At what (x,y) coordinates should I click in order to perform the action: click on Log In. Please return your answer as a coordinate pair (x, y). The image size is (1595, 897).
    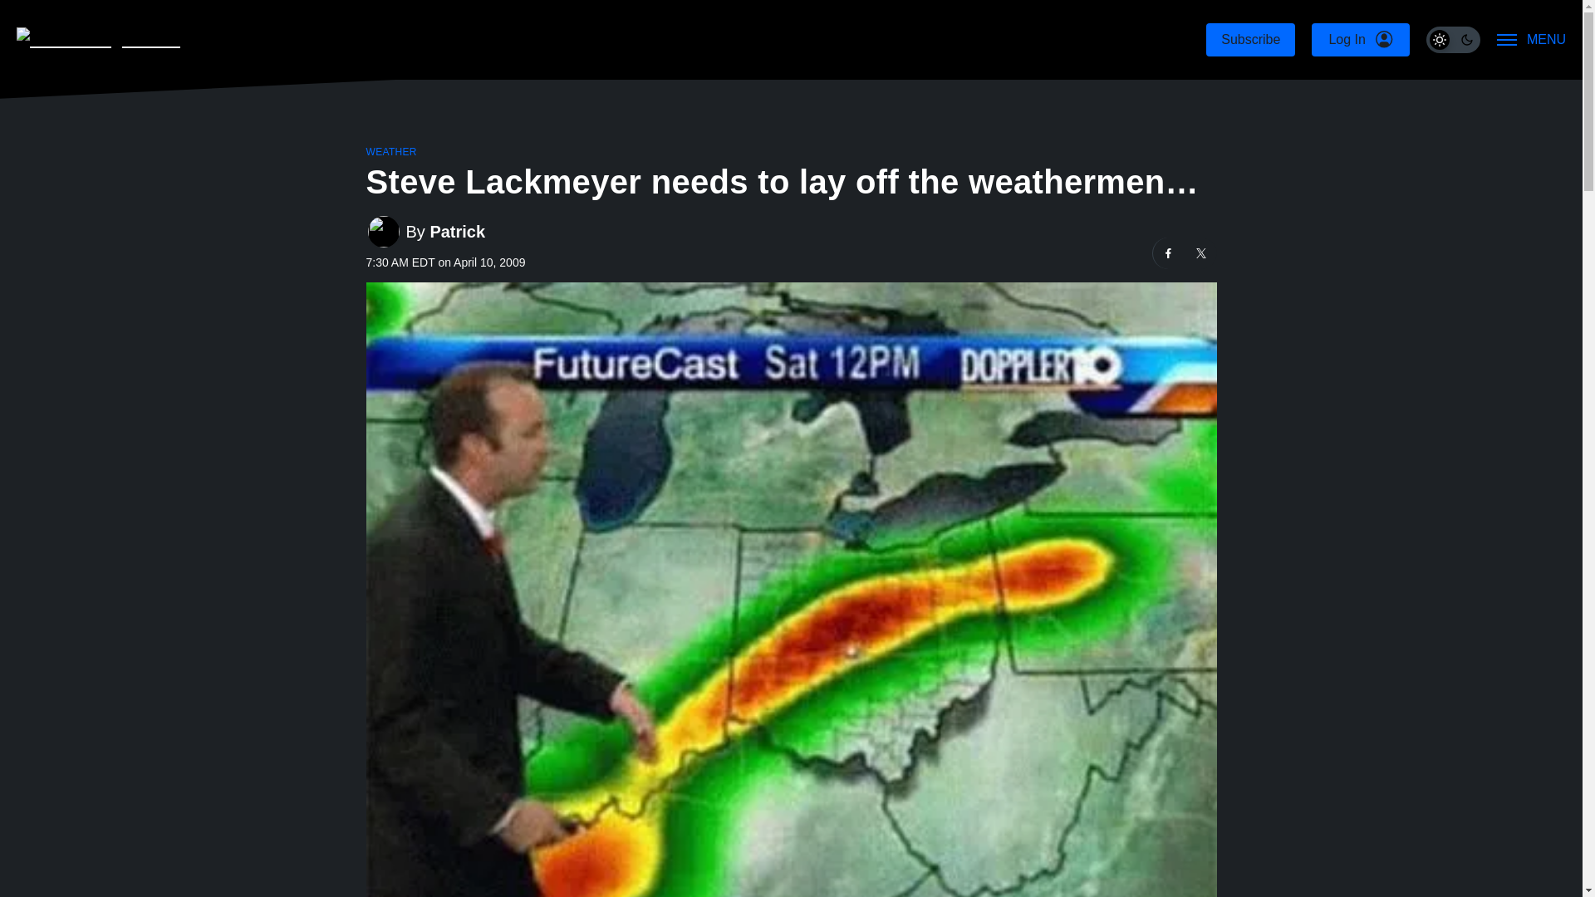
    Looking at the image, I should click on (1359, 40).